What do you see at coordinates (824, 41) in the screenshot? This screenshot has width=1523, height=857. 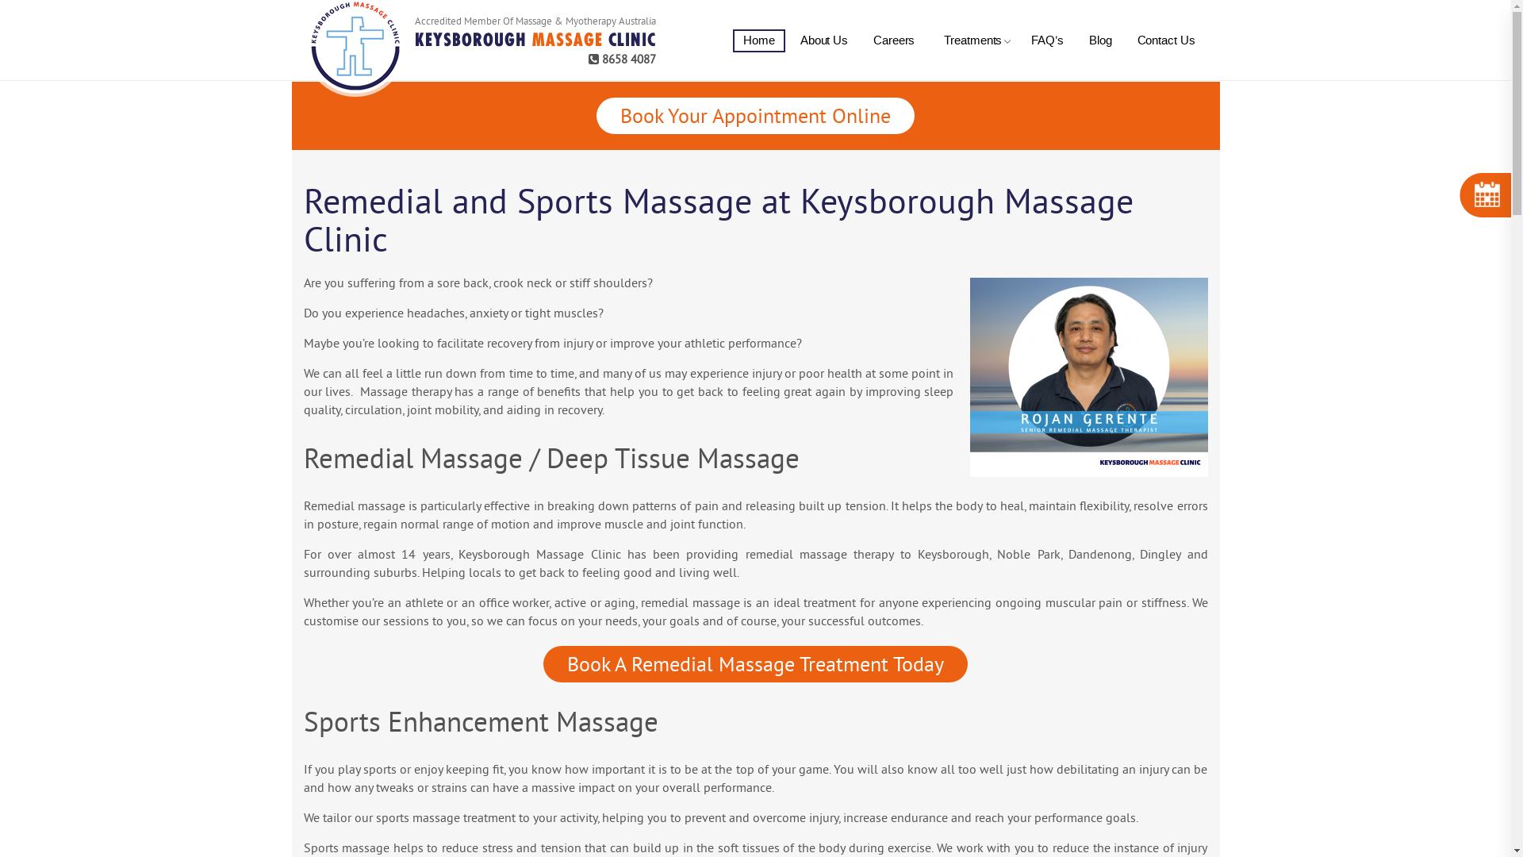 I see `About Us` at bounding box center [824, 41].